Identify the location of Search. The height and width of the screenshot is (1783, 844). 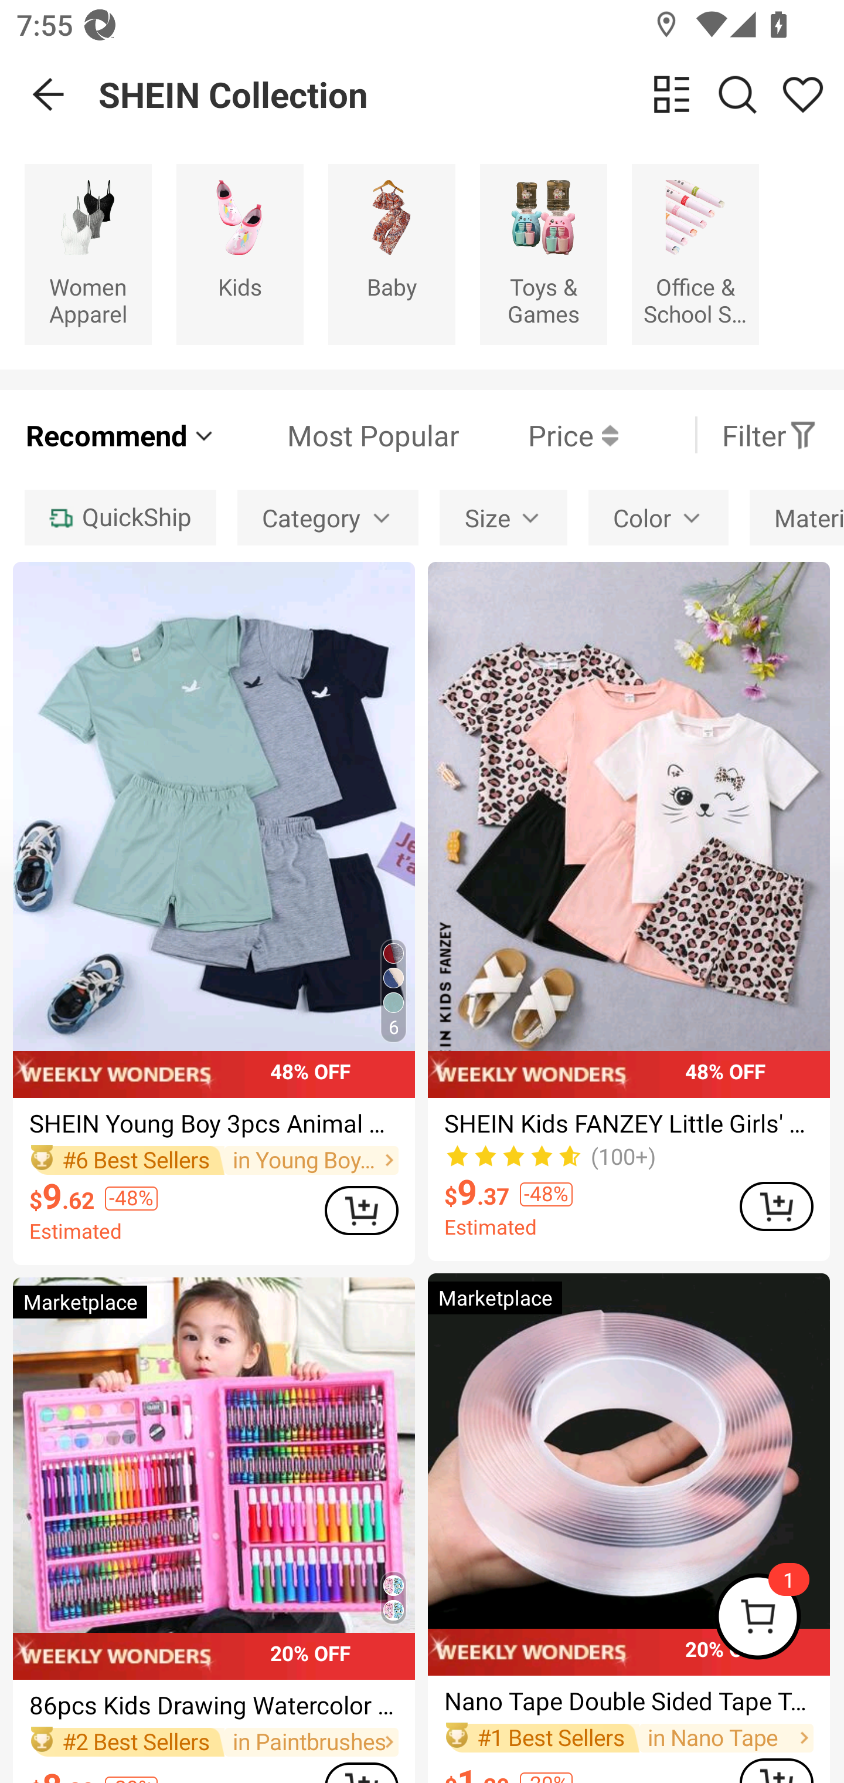
(737, 94).